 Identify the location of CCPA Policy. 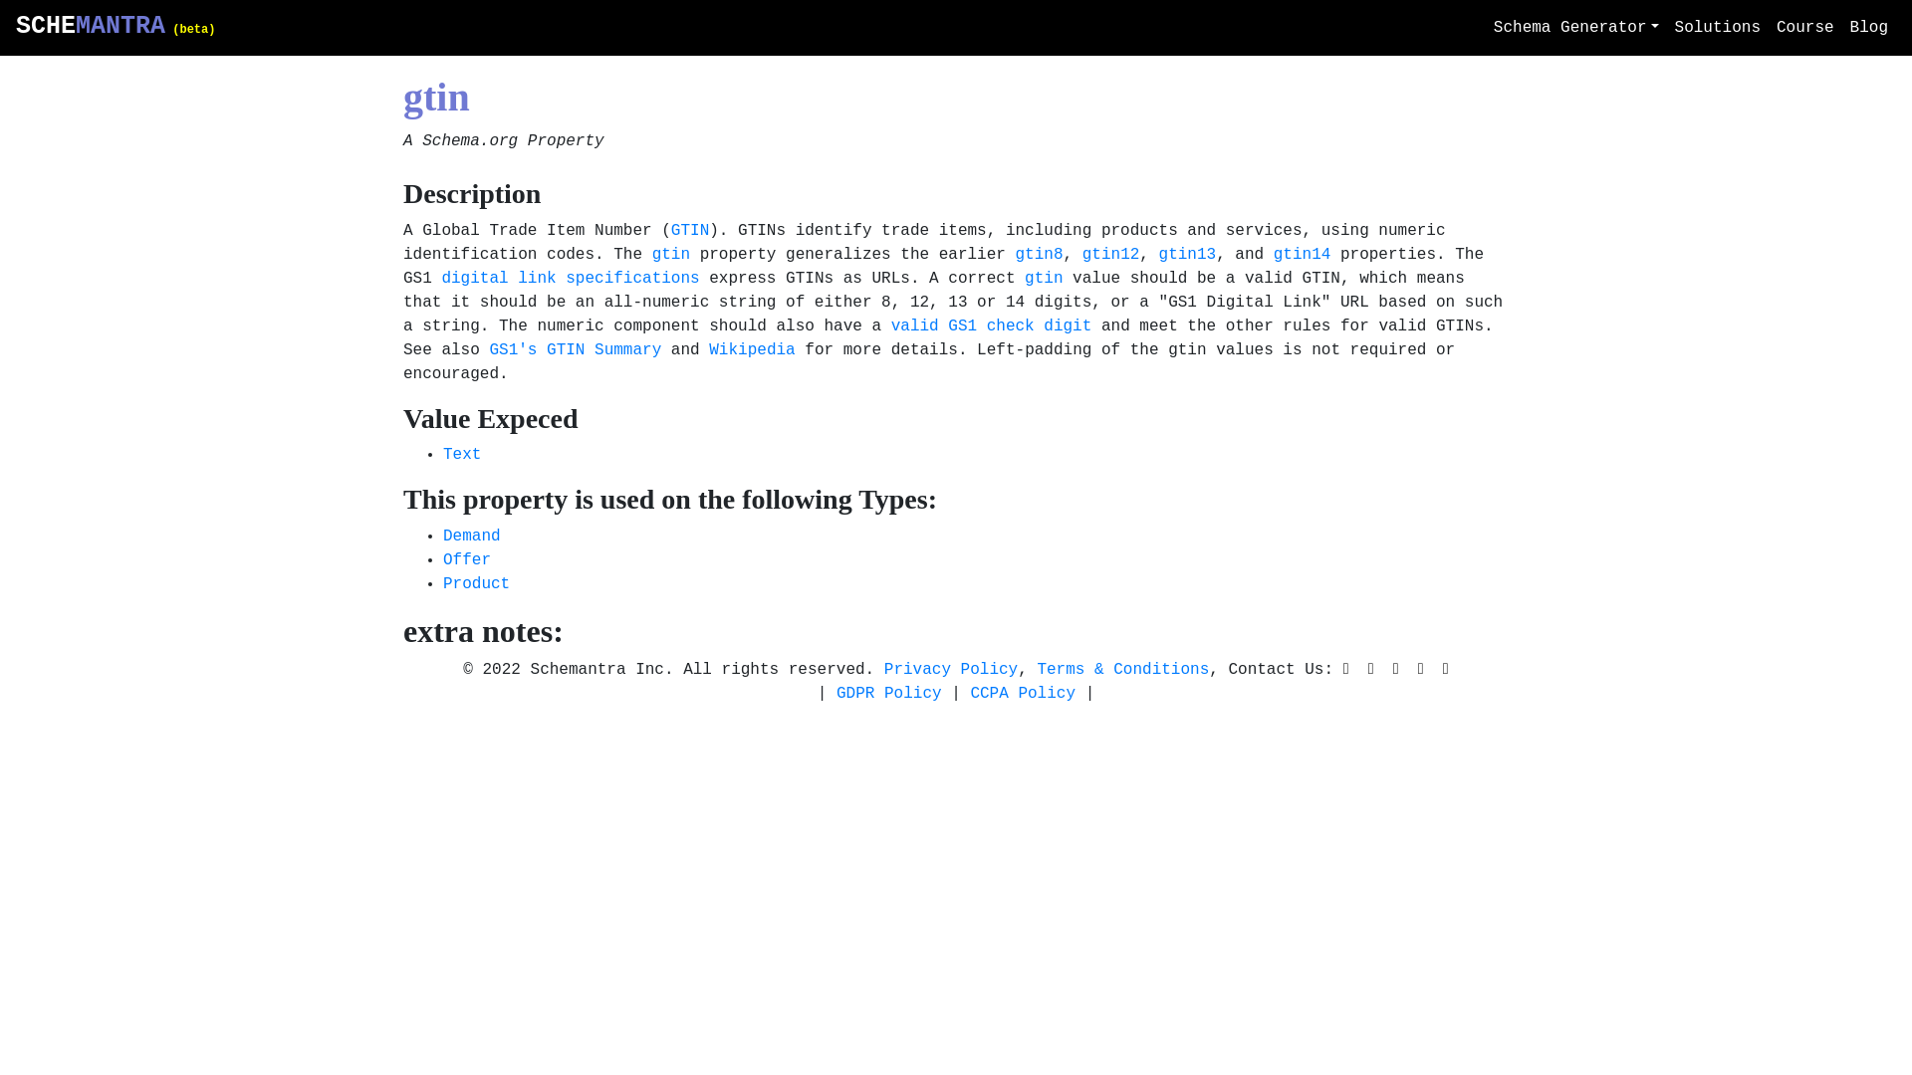
(1022, 693).